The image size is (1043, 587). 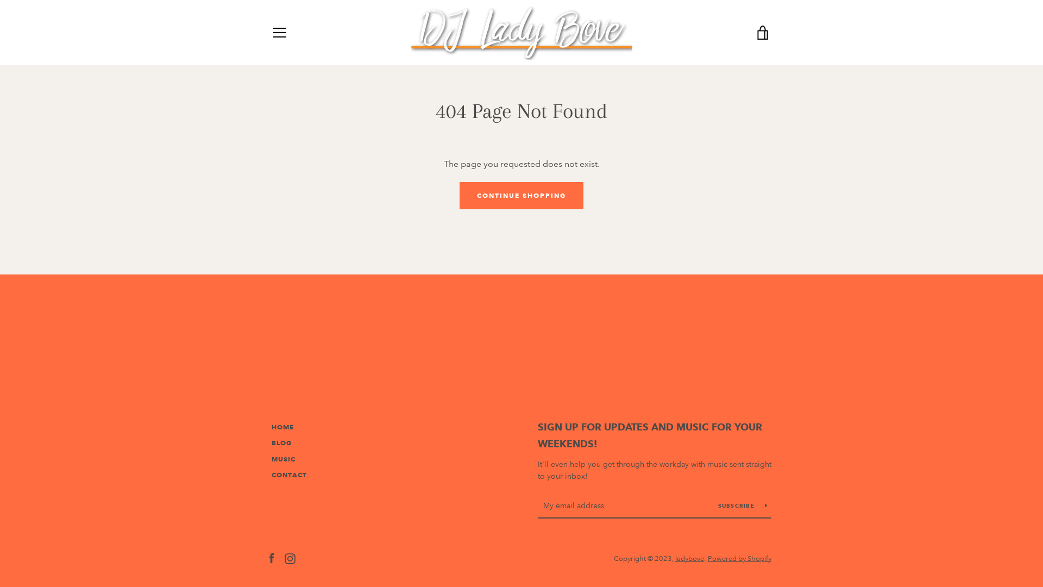 What do you see at coordinates (0, 0) in the screenshot?
I see `Skip to content` at bounding box center [0, 0].